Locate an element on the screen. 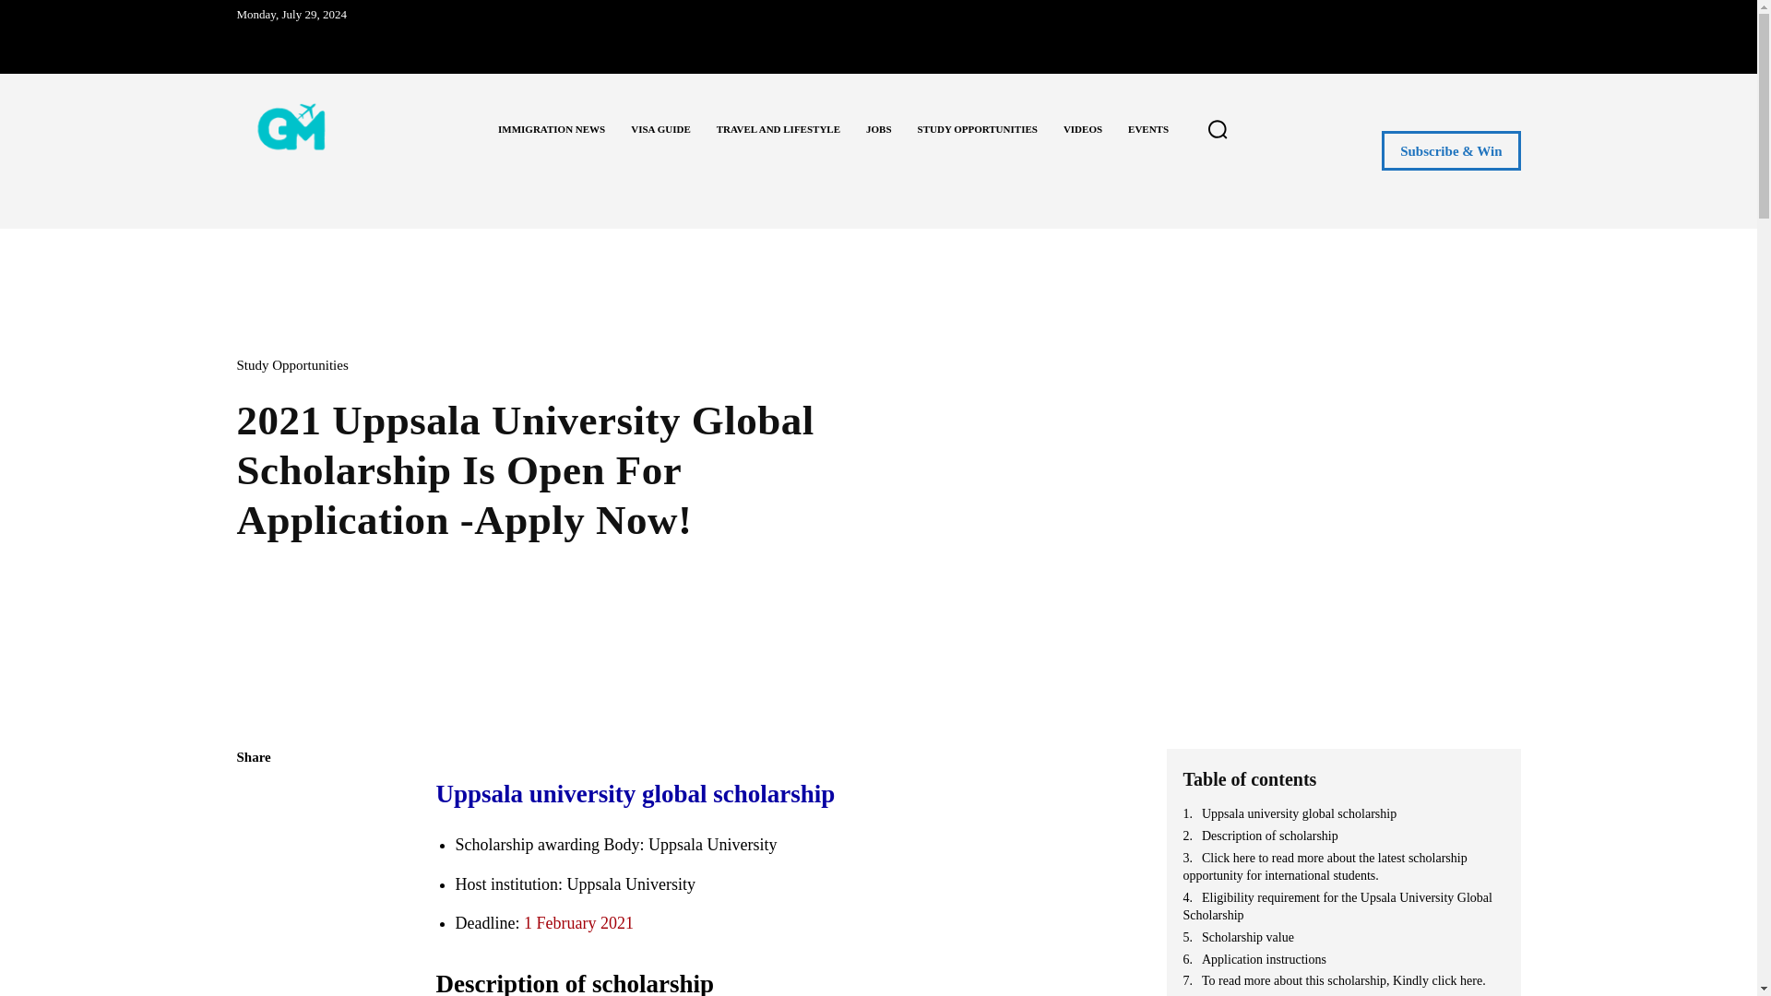 The width and height of the screenshot is (1771, 996). Uppsala university global scholarship is located at coordinates (1343, 813).